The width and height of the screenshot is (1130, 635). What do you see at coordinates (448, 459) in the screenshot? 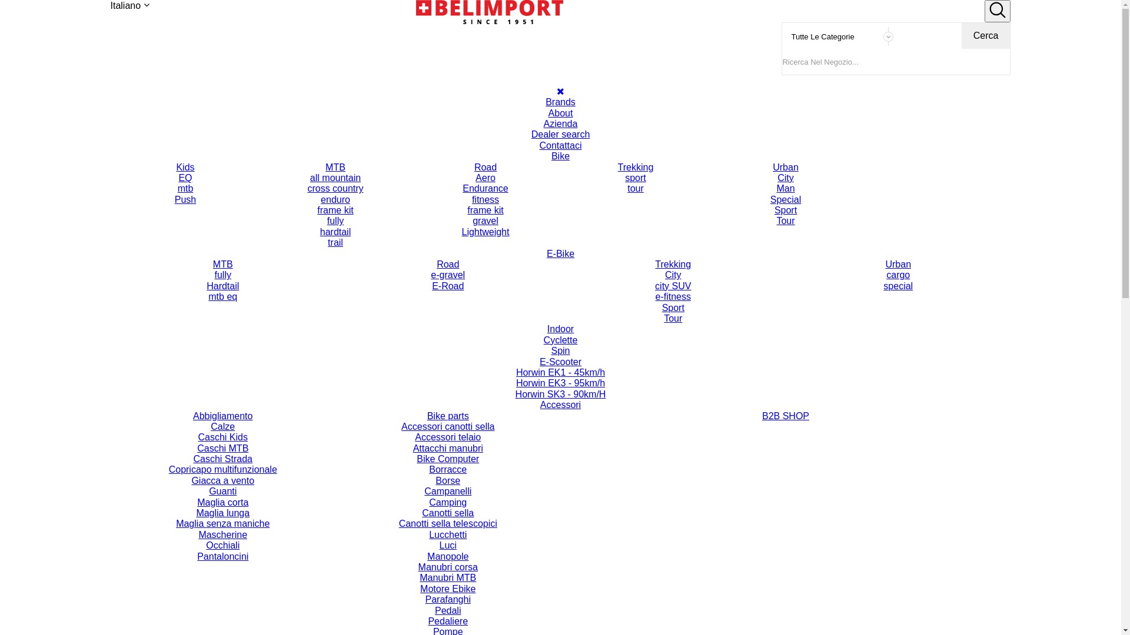
I see `Bike Computer` at bounding box center [448, 459].